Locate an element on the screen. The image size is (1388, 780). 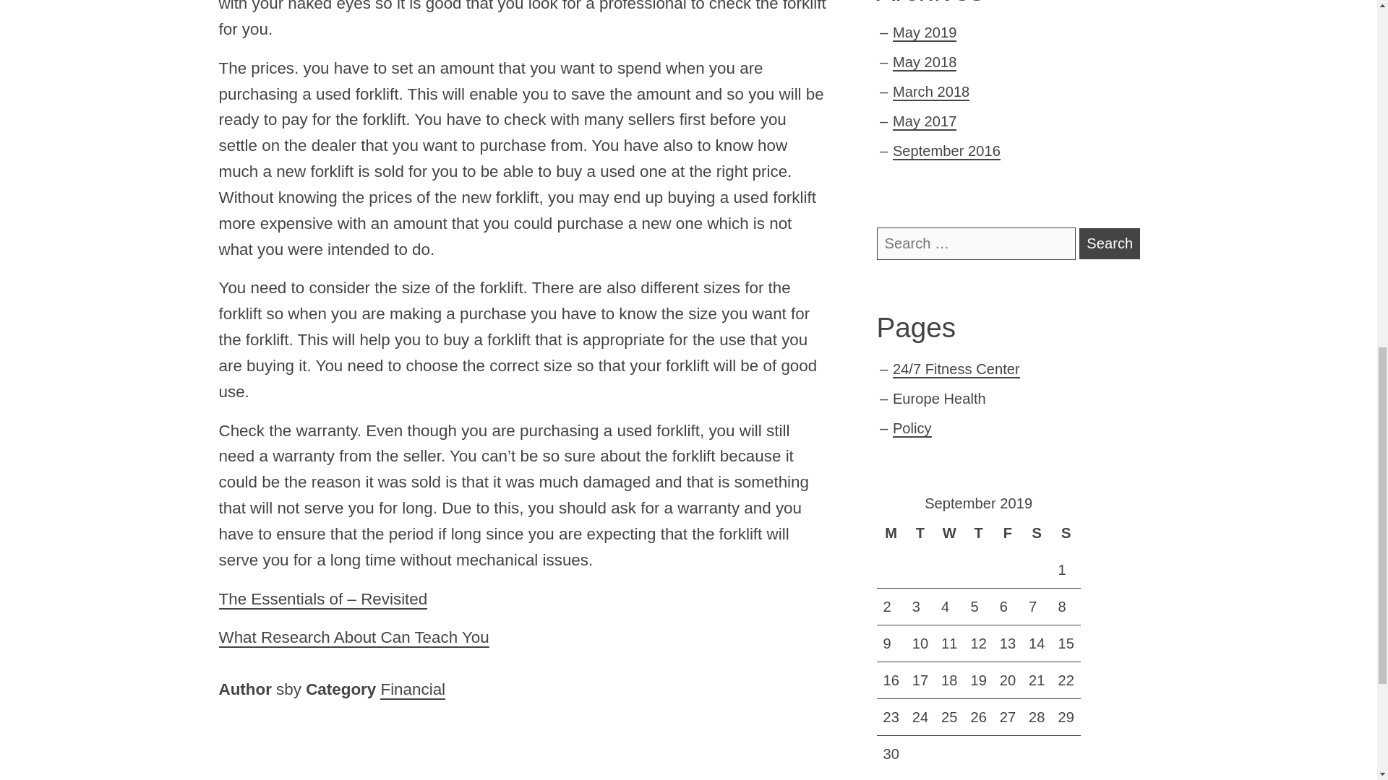
May 2018 is located at coordinates (925, 62).